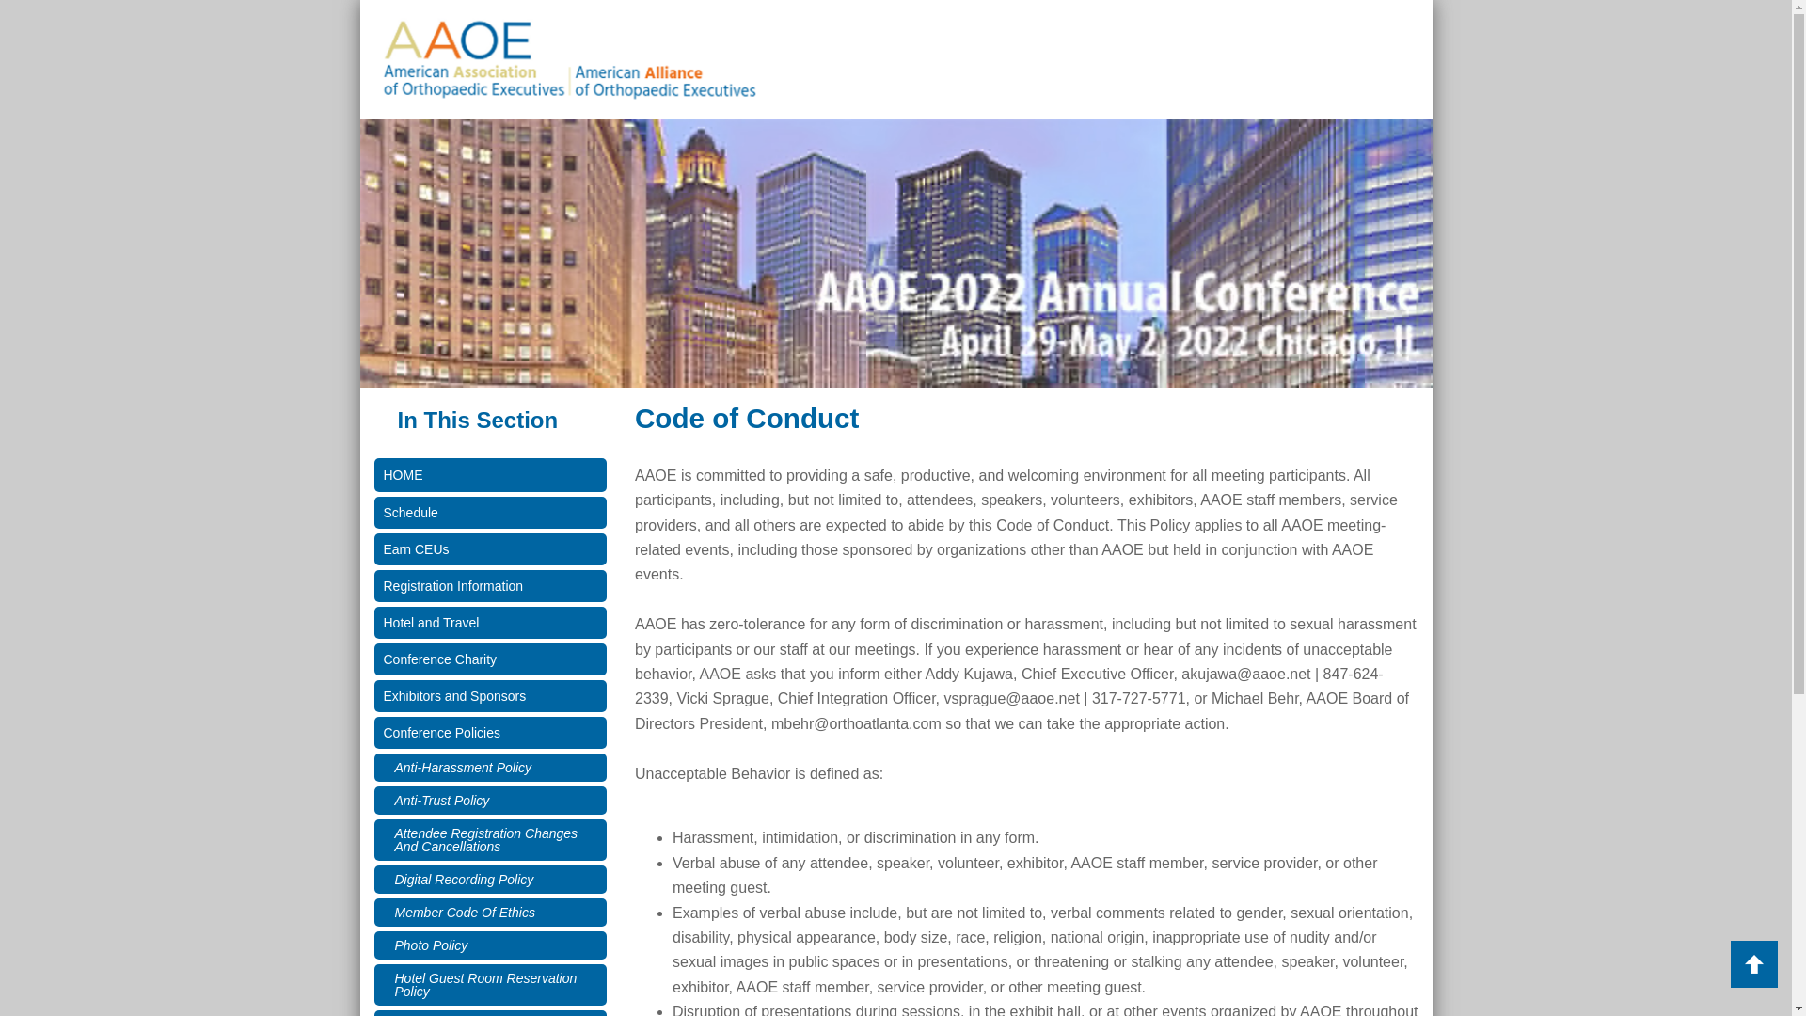  Describe the element at coordinates (490, 585) in the screenshot. I see `Registration Information` at that location.